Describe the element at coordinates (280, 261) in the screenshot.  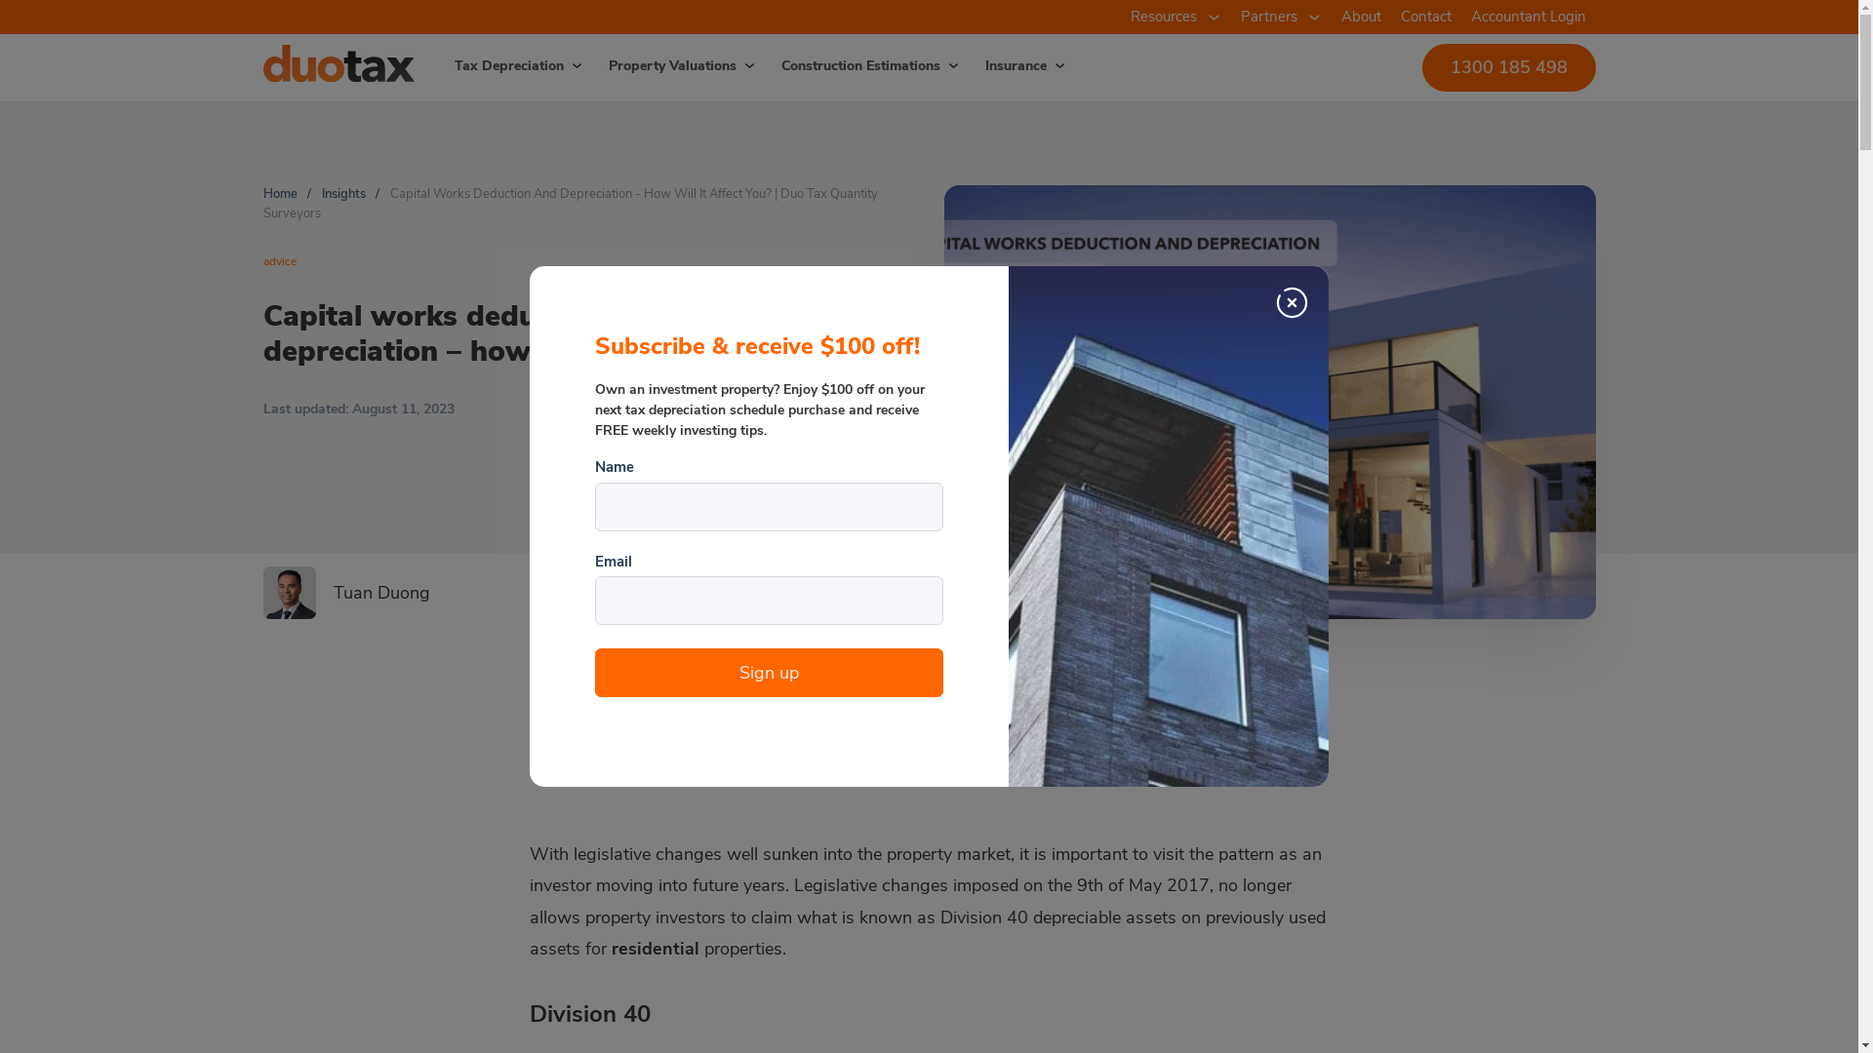
I see `advice` at that location.